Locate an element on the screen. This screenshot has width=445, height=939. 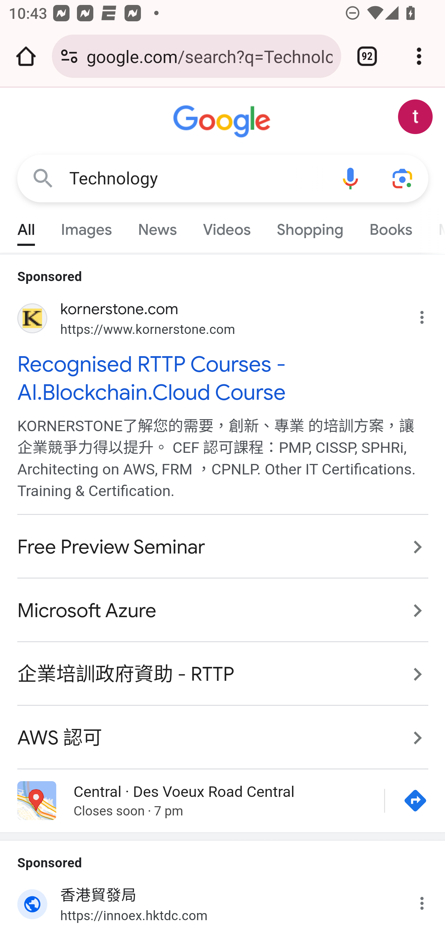
Technology is located at coordinates (197, 179).